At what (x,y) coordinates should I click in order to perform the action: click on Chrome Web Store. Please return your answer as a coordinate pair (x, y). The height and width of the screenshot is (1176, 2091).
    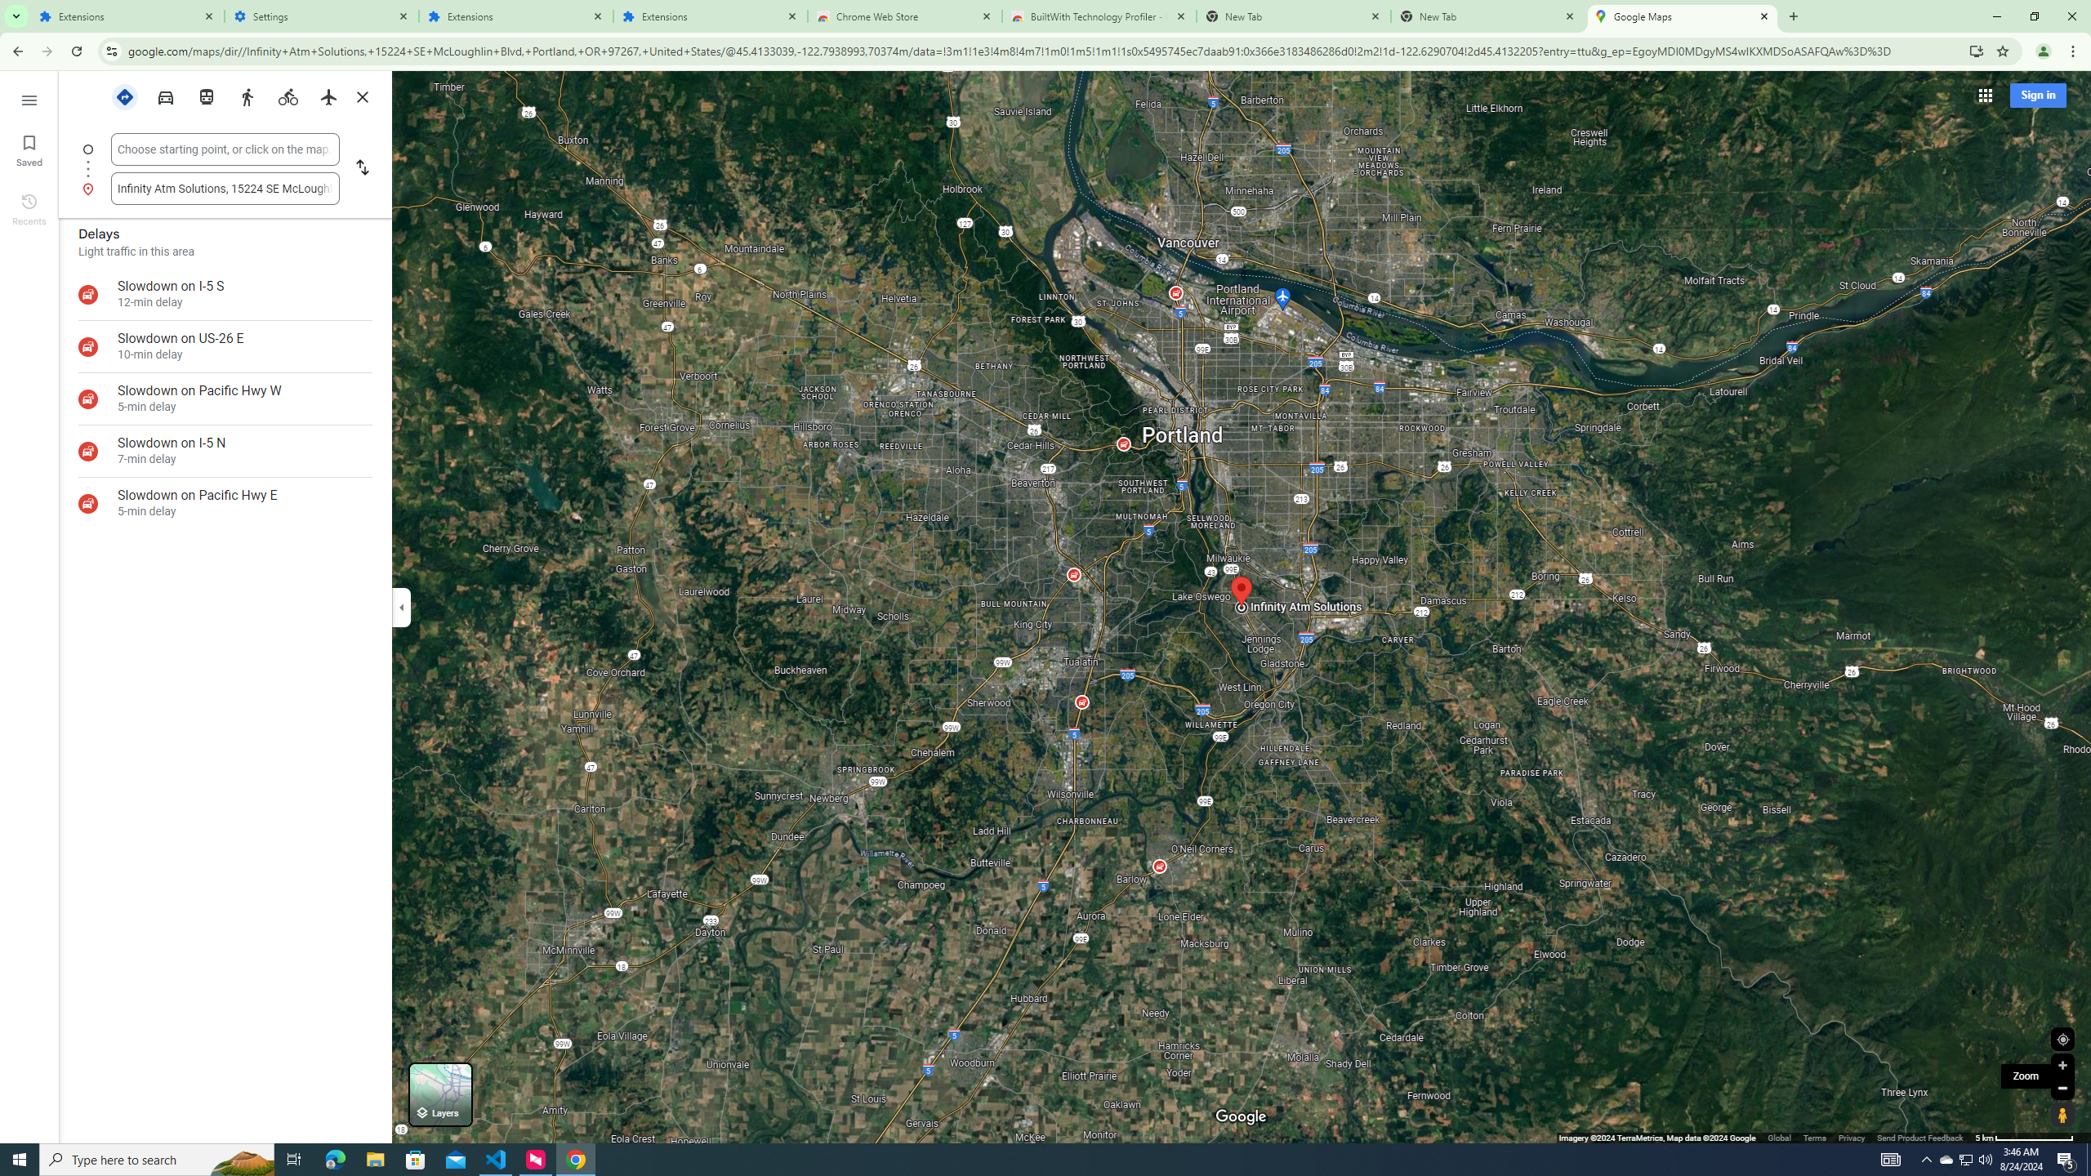
    Looking at the image, I should click on (905, 16).